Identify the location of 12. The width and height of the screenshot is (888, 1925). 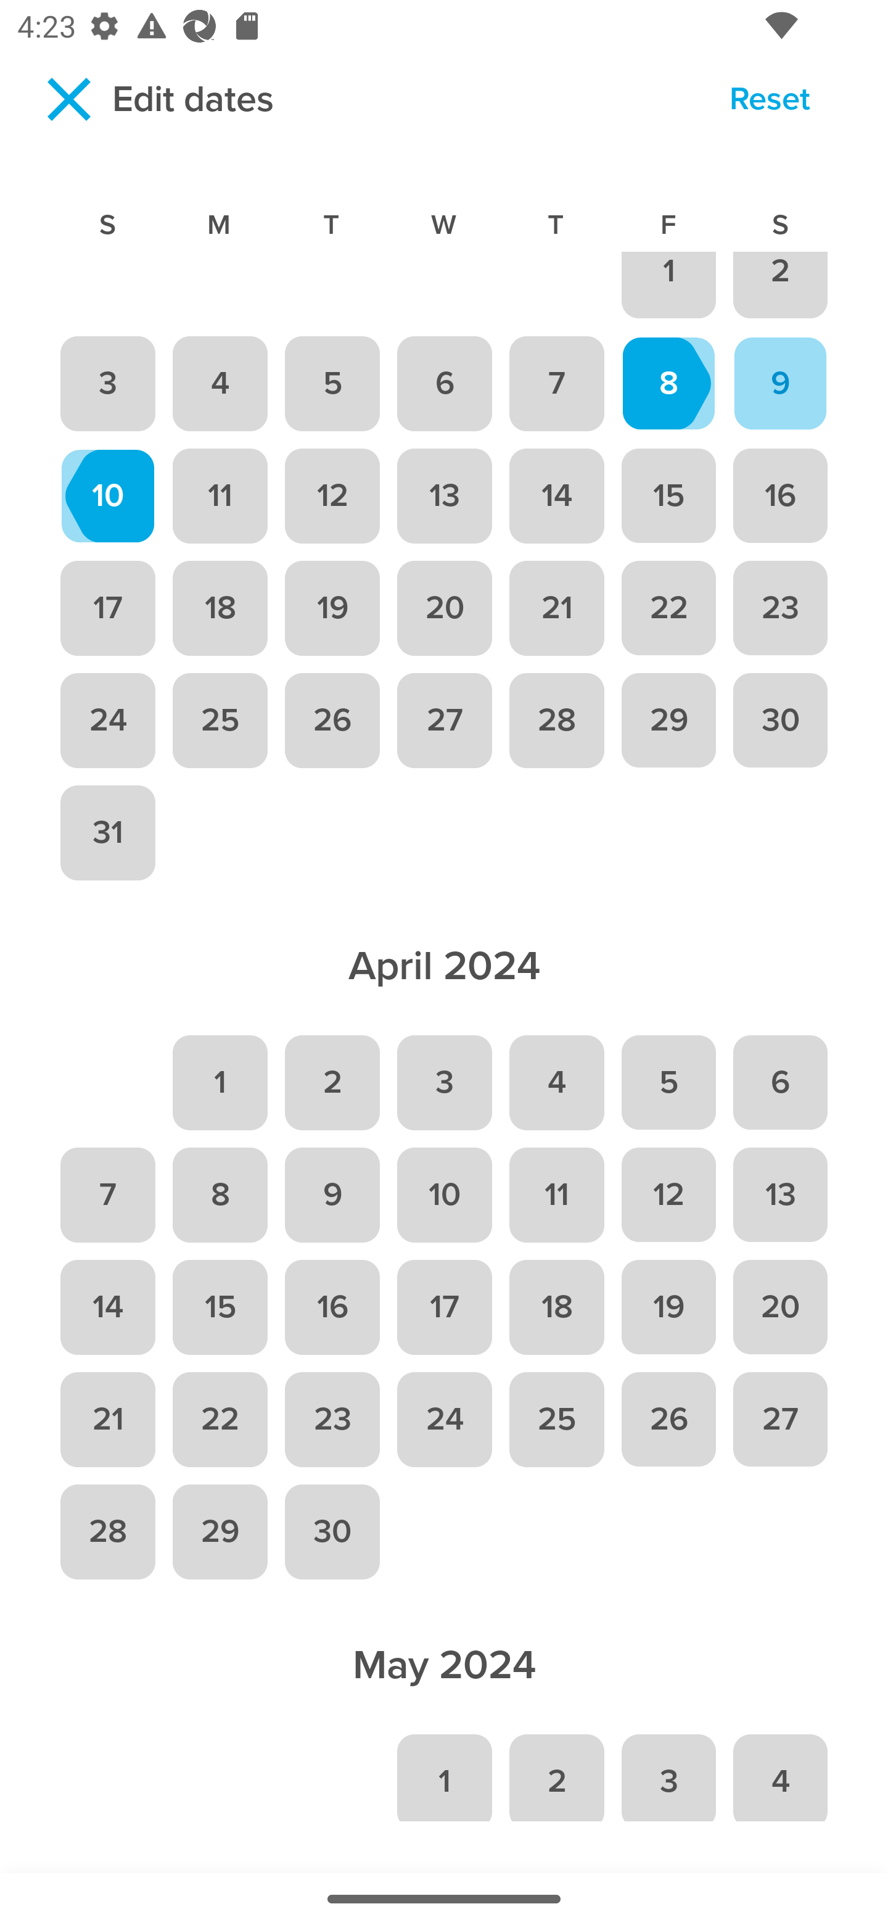
(668, 1195).